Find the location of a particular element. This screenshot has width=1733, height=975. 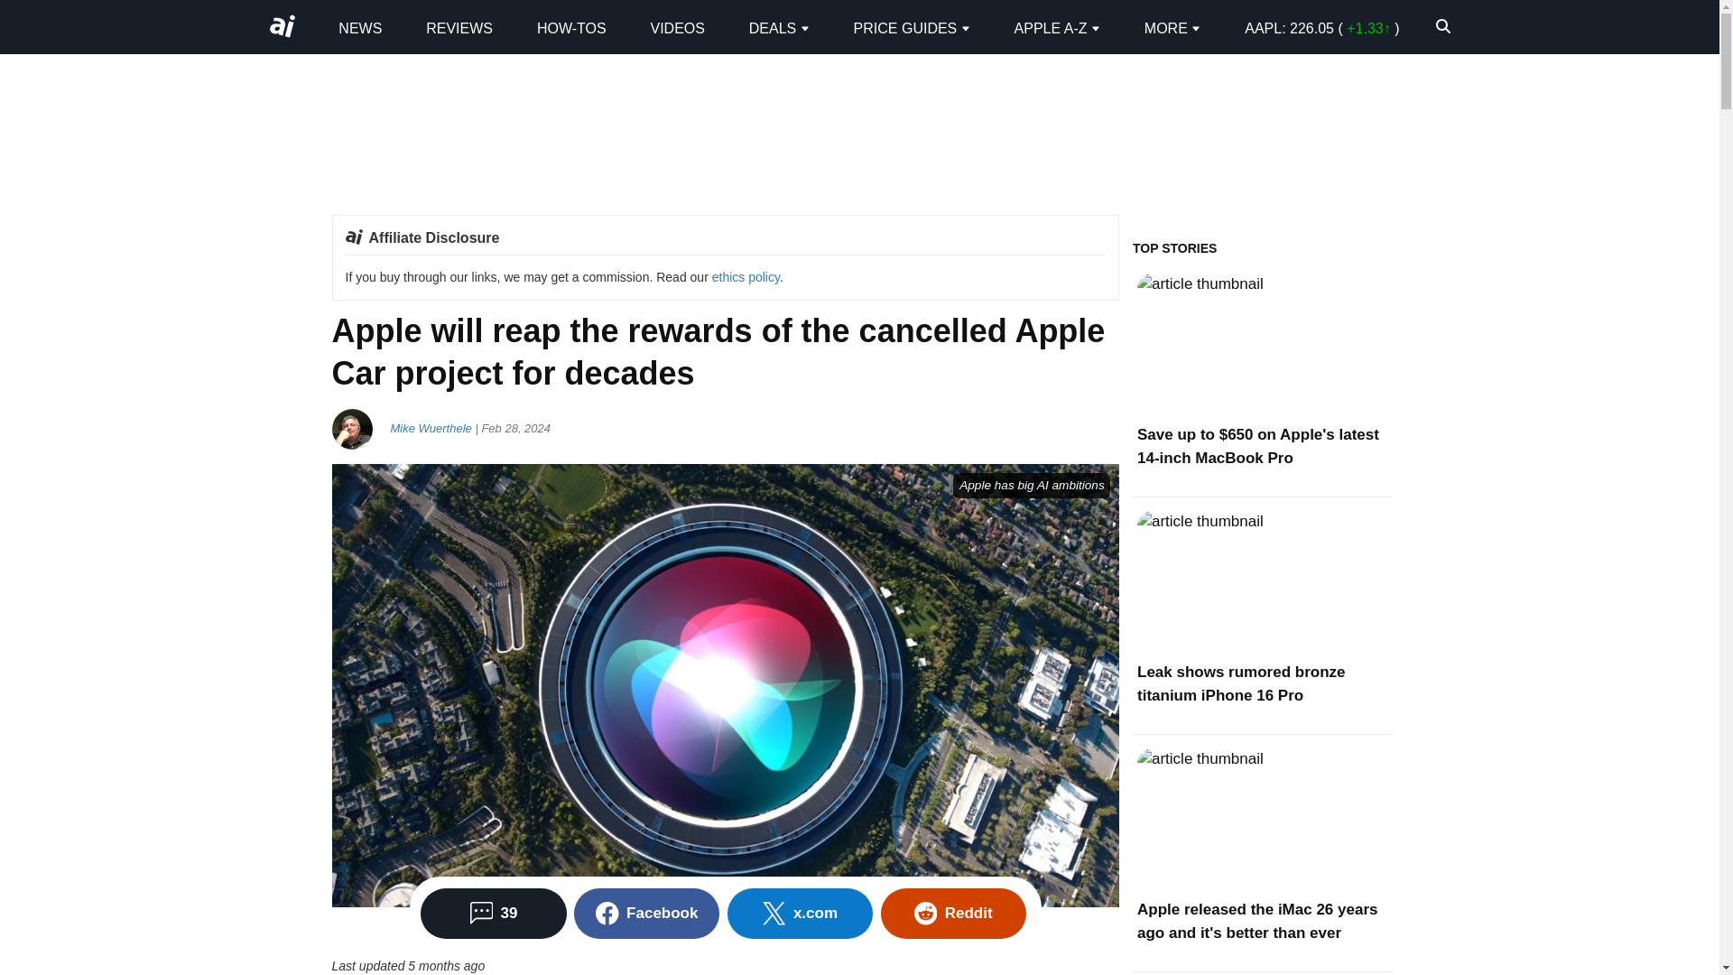

NEWS is located at coordinates (359, 27).